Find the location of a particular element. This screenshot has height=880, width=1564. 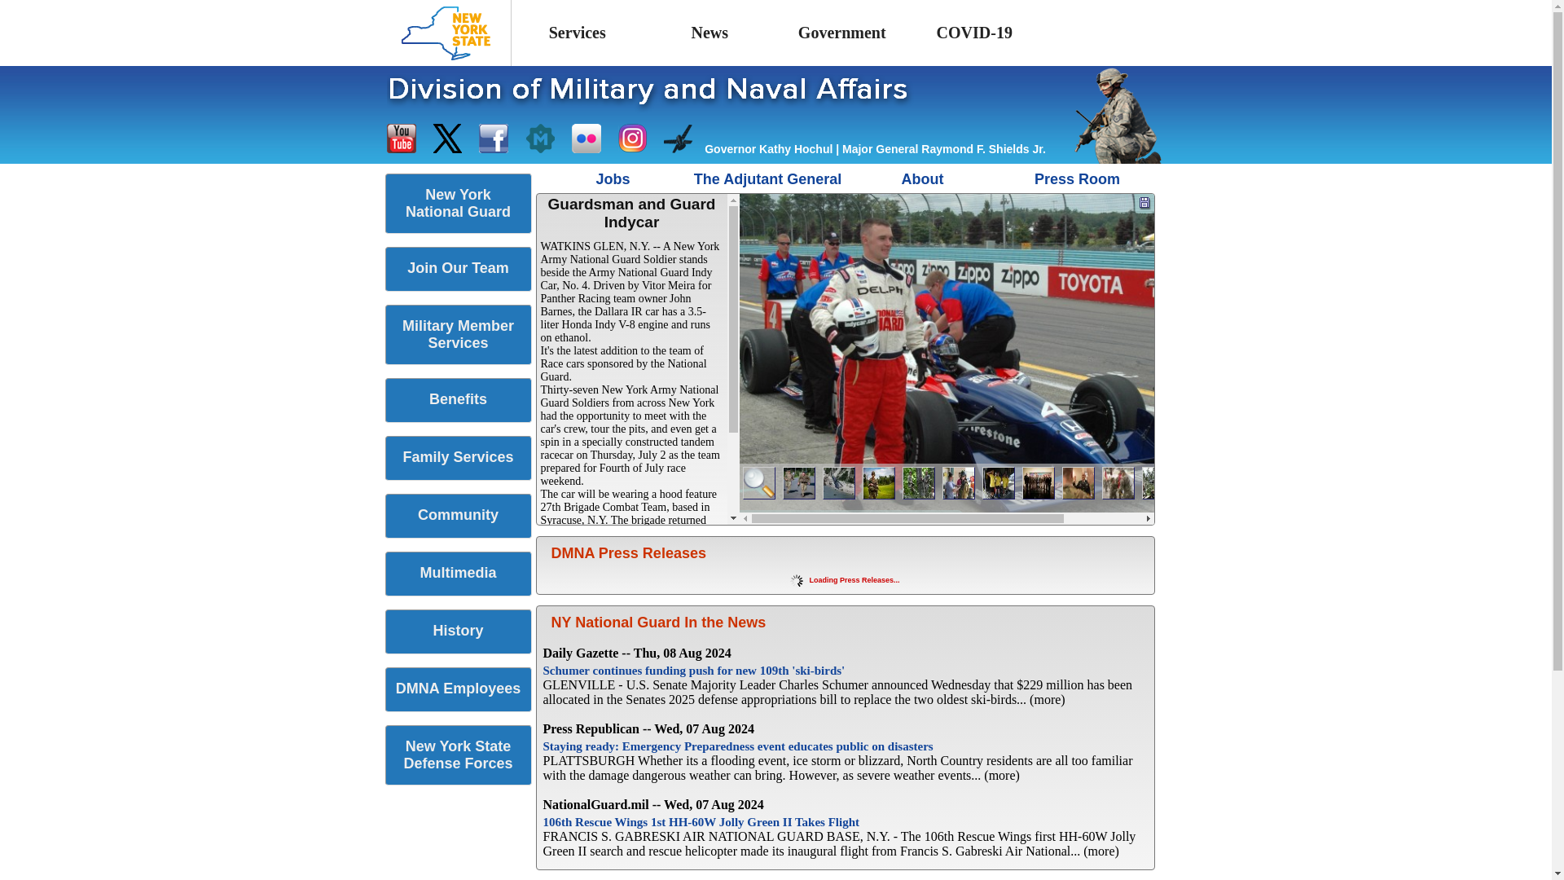

NYNG is located at coordinates (459, 210).